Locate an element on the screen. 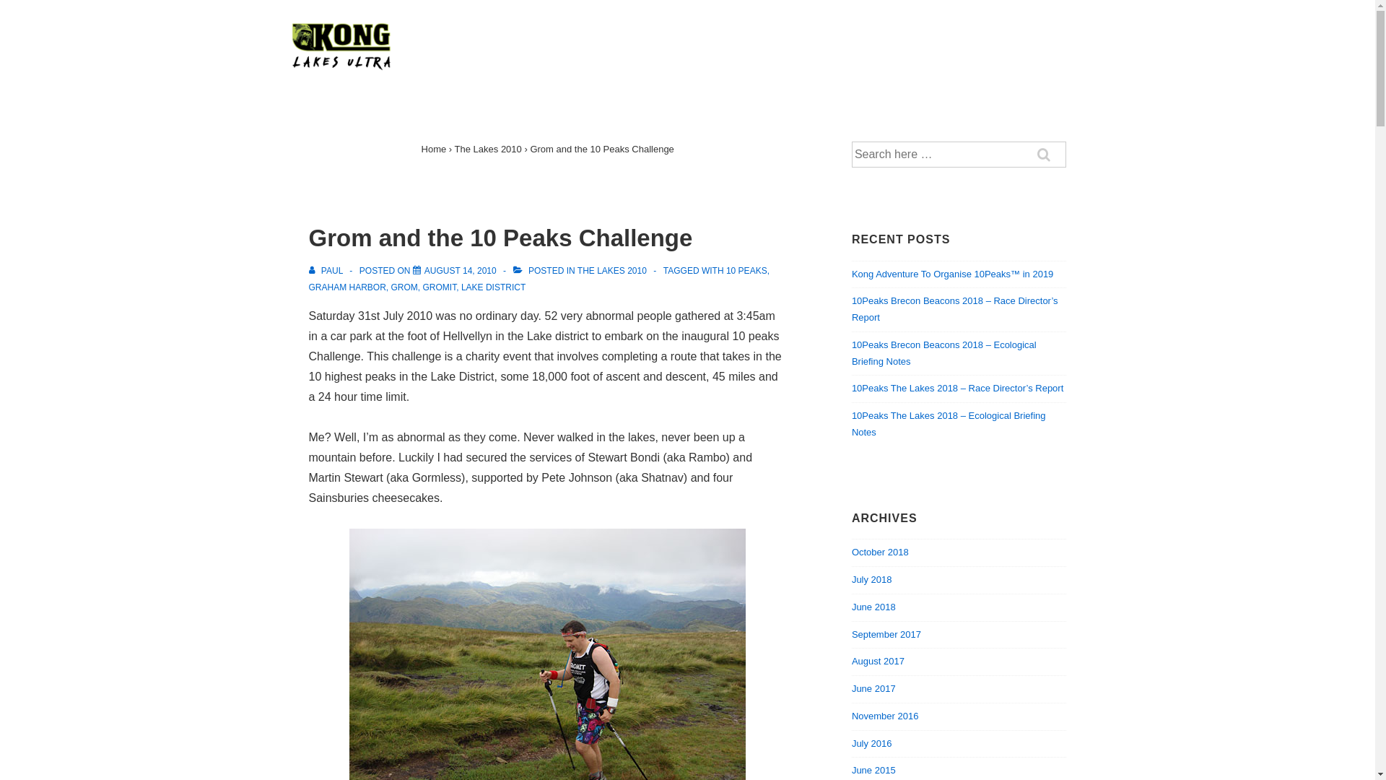  GROMIT is located at coordinates (440, 287).